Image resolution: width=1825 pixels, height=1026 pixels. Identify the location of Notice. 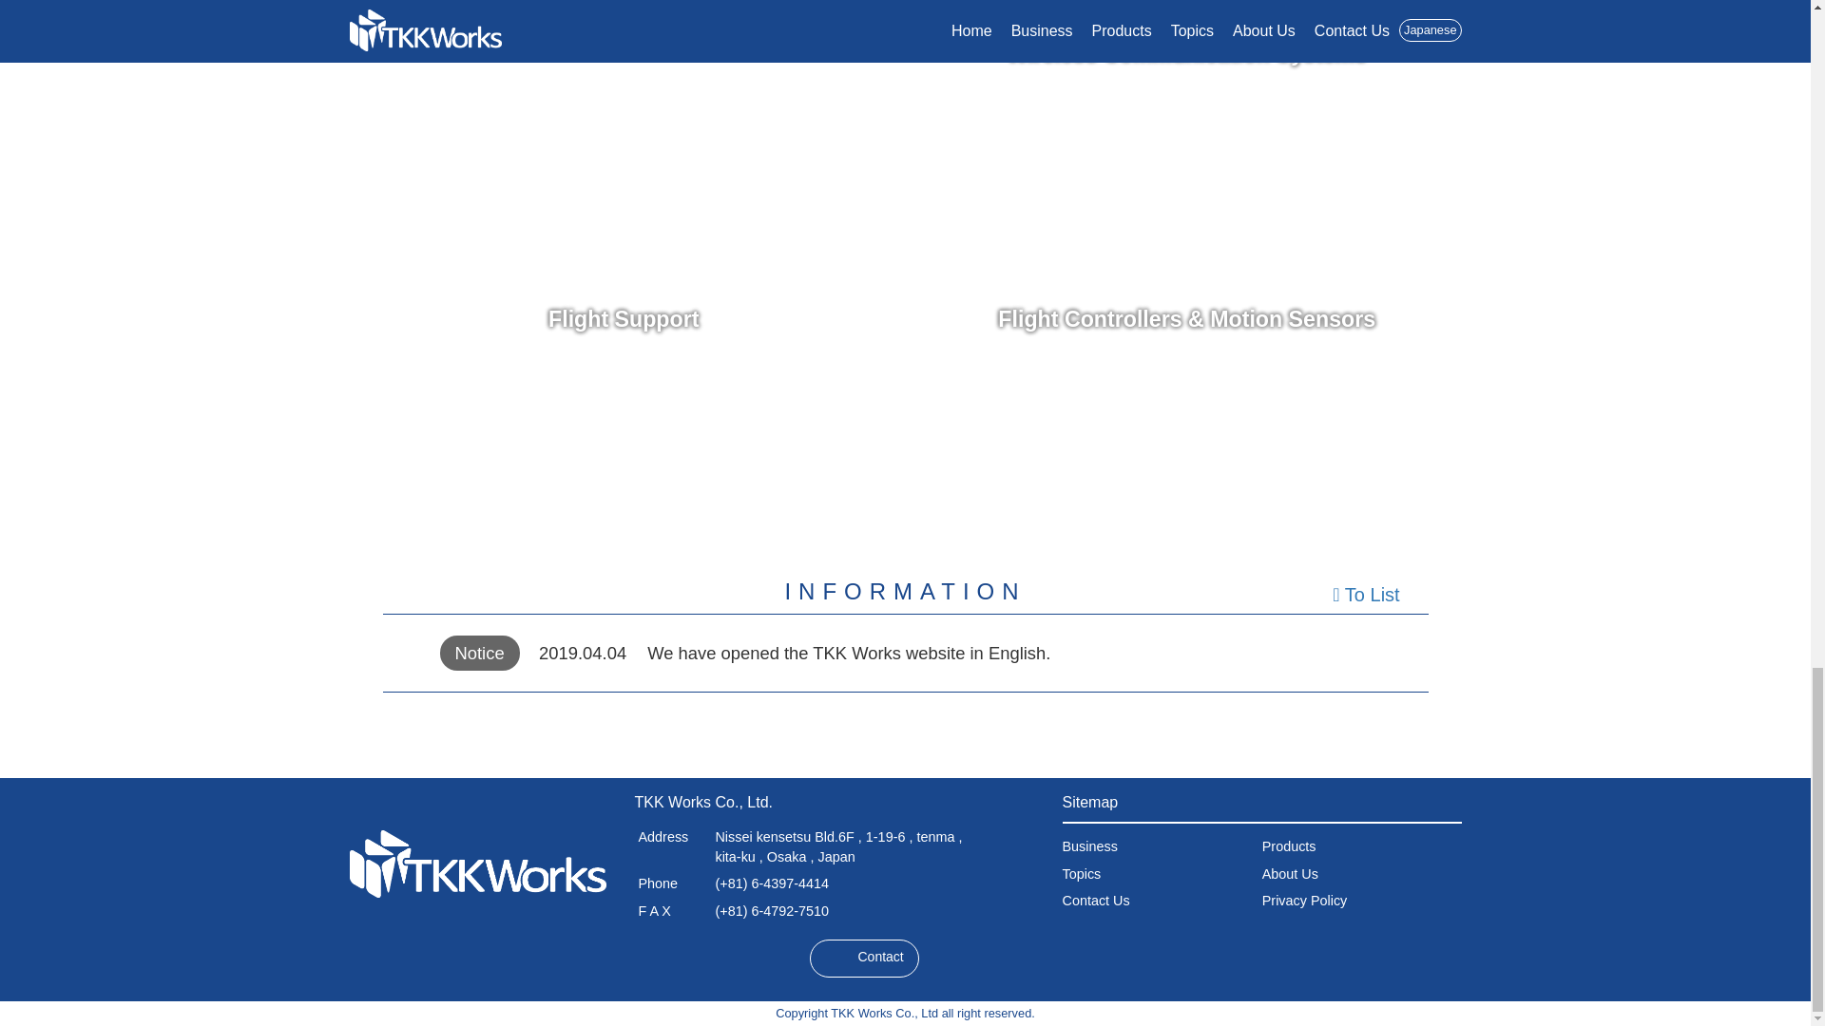
(479, 653).